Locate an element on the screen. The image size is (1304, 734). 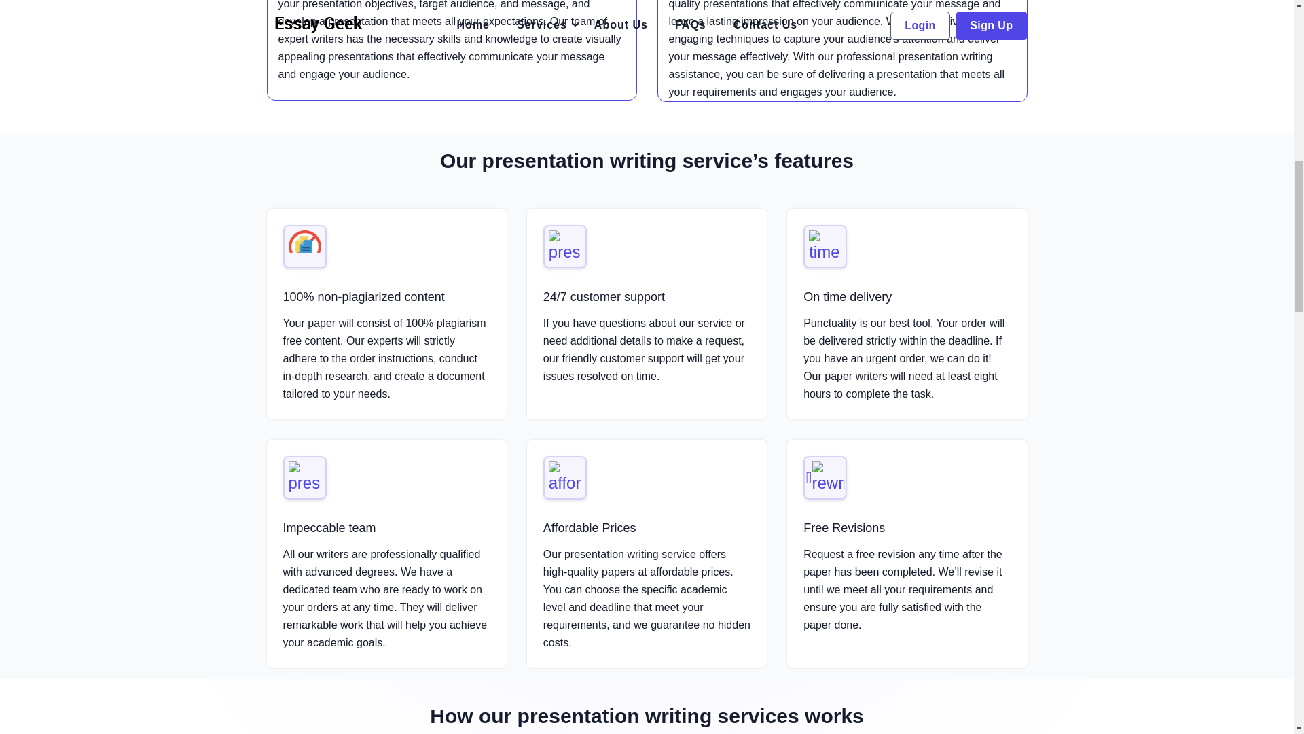
Free Revisions is located at coordinates (844, 527).